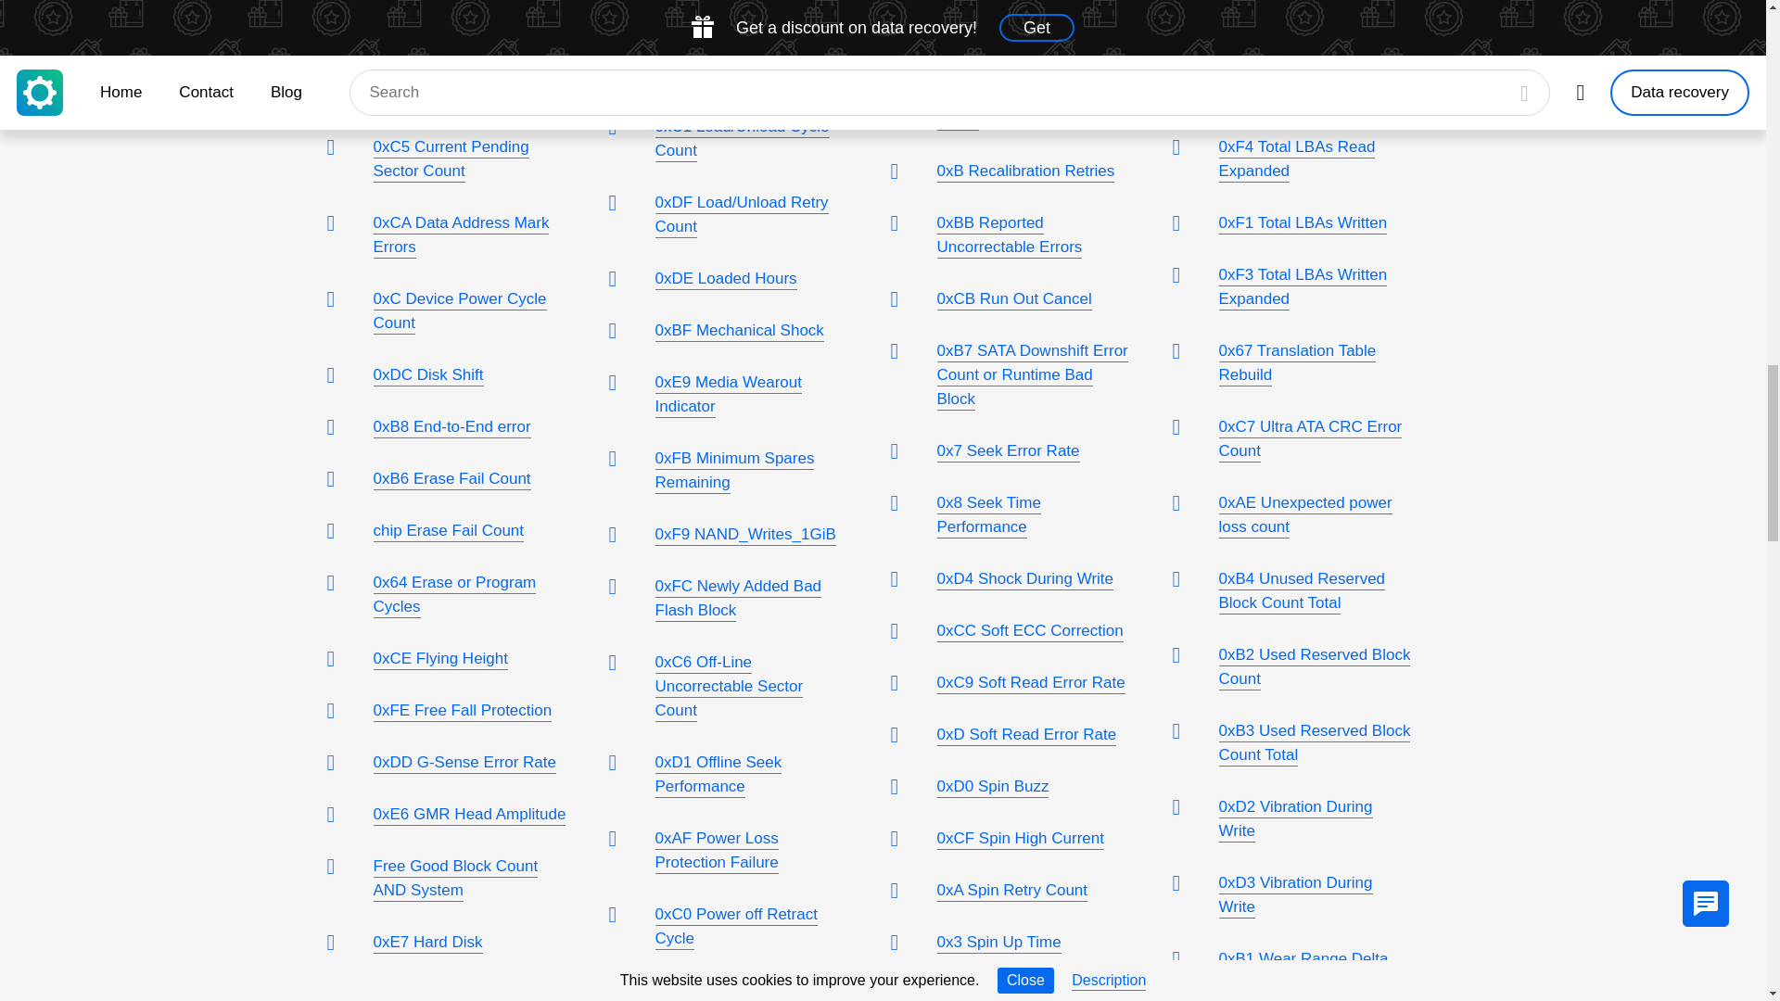 The width and height of the screenshot is (1780, 1001). Describe the element at coordinates (465, 2) in the screenshot. I see `0xEA Average erase count AND Maximum Erase Count` at that location.